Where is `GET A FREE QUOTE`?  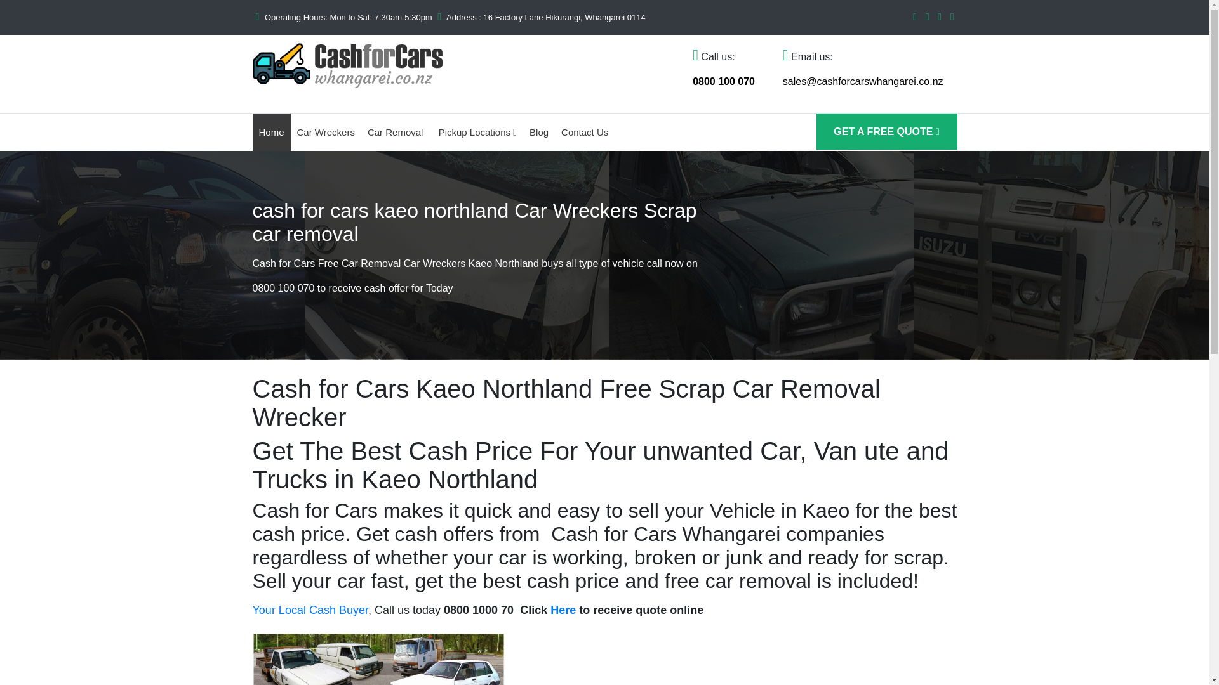 GET A FREE QUOTE is located at coordinates (886, 132).